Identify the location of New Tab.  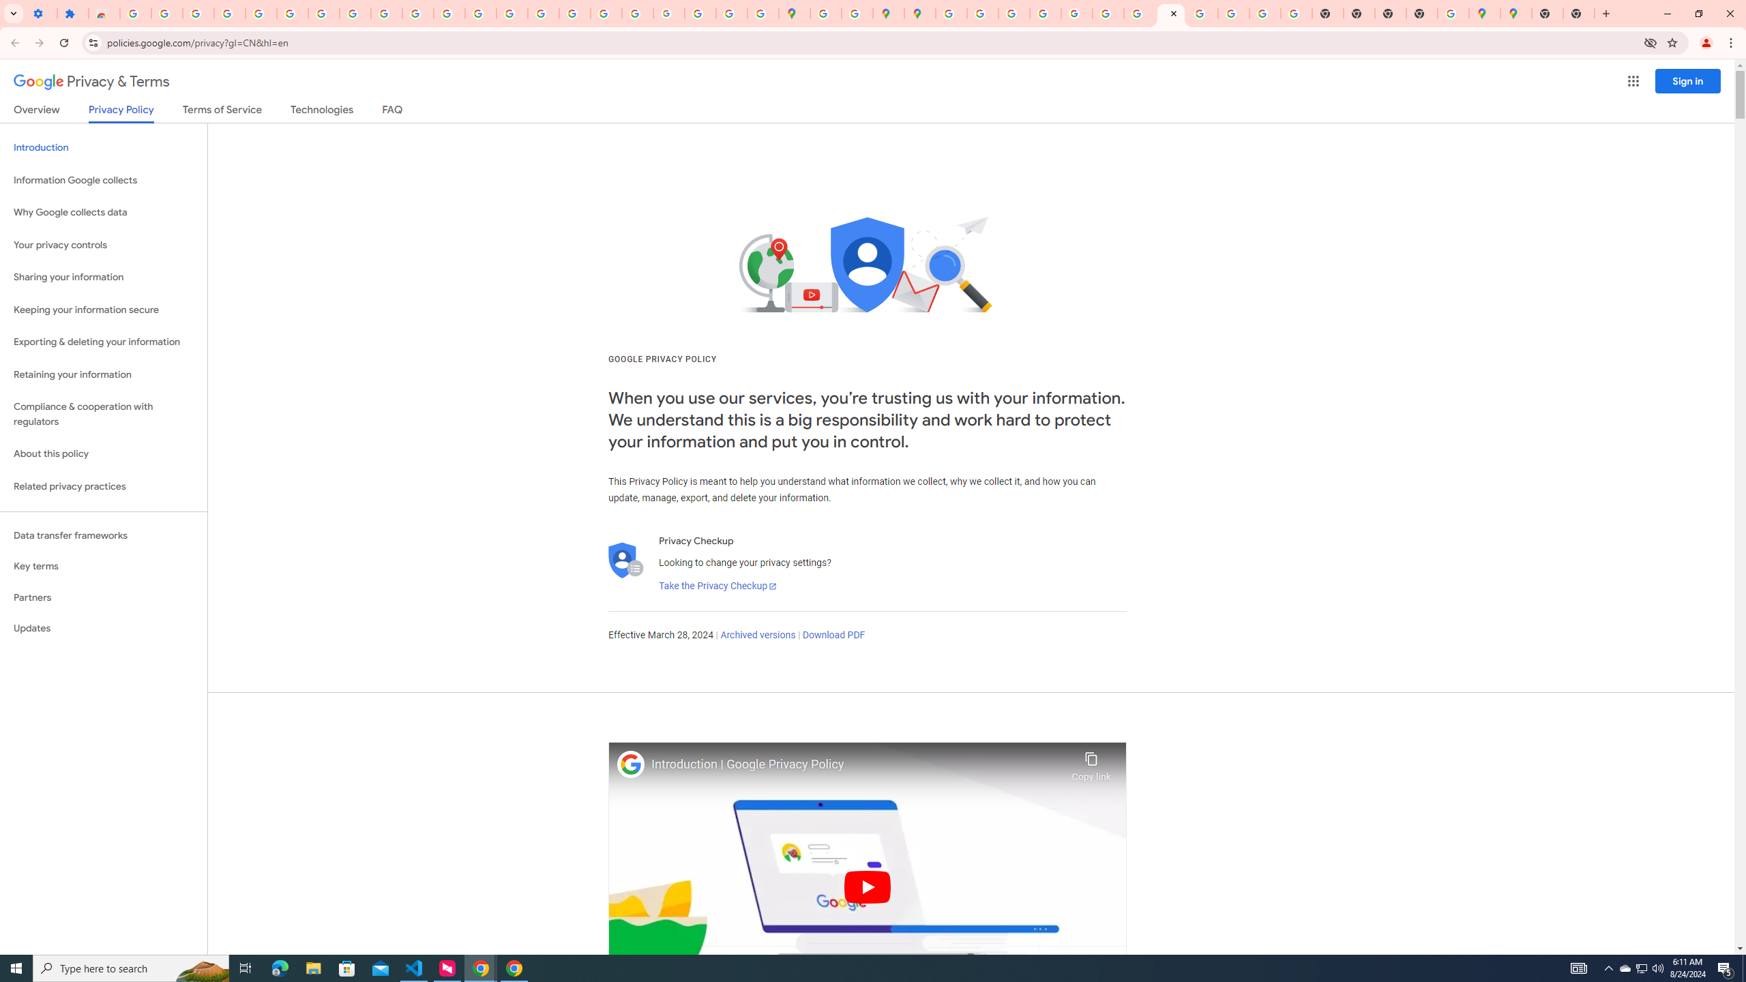
(1579, 14).